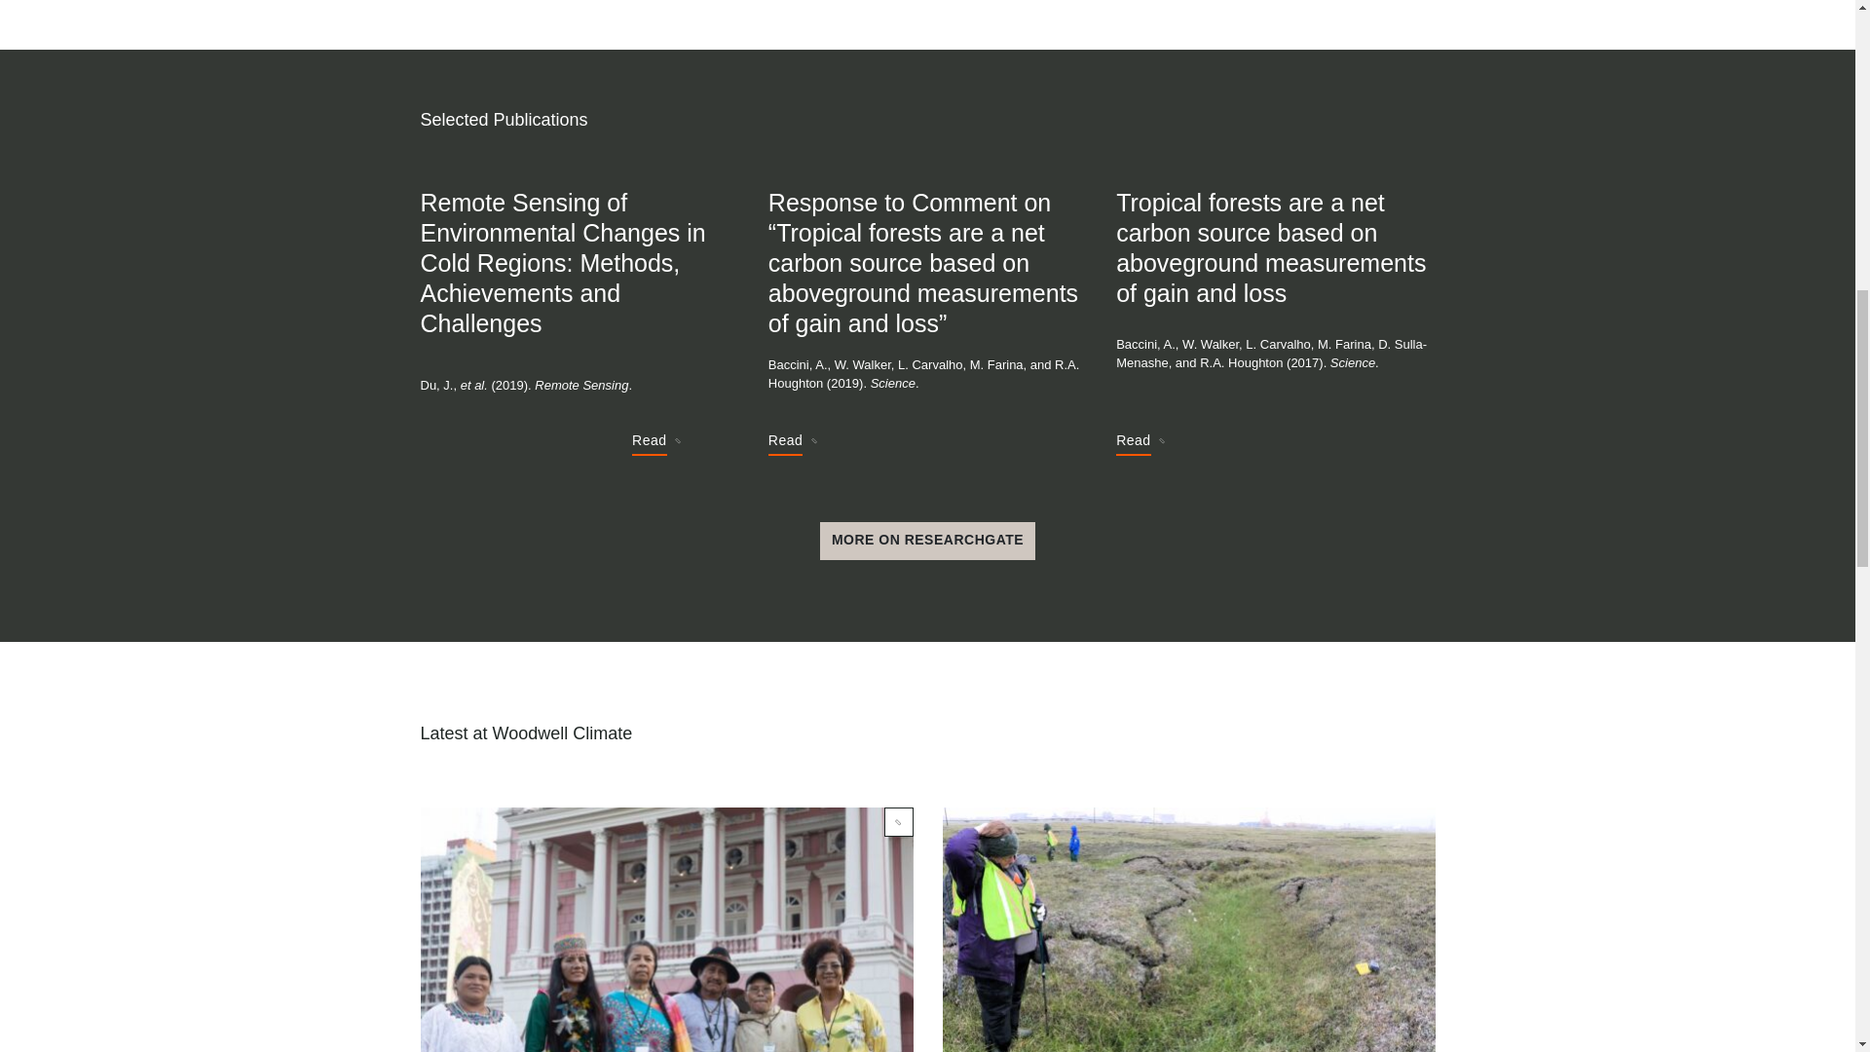 The height and width of the screenshot is (1052, 1870). I want to click on Read, so click(792, 443).